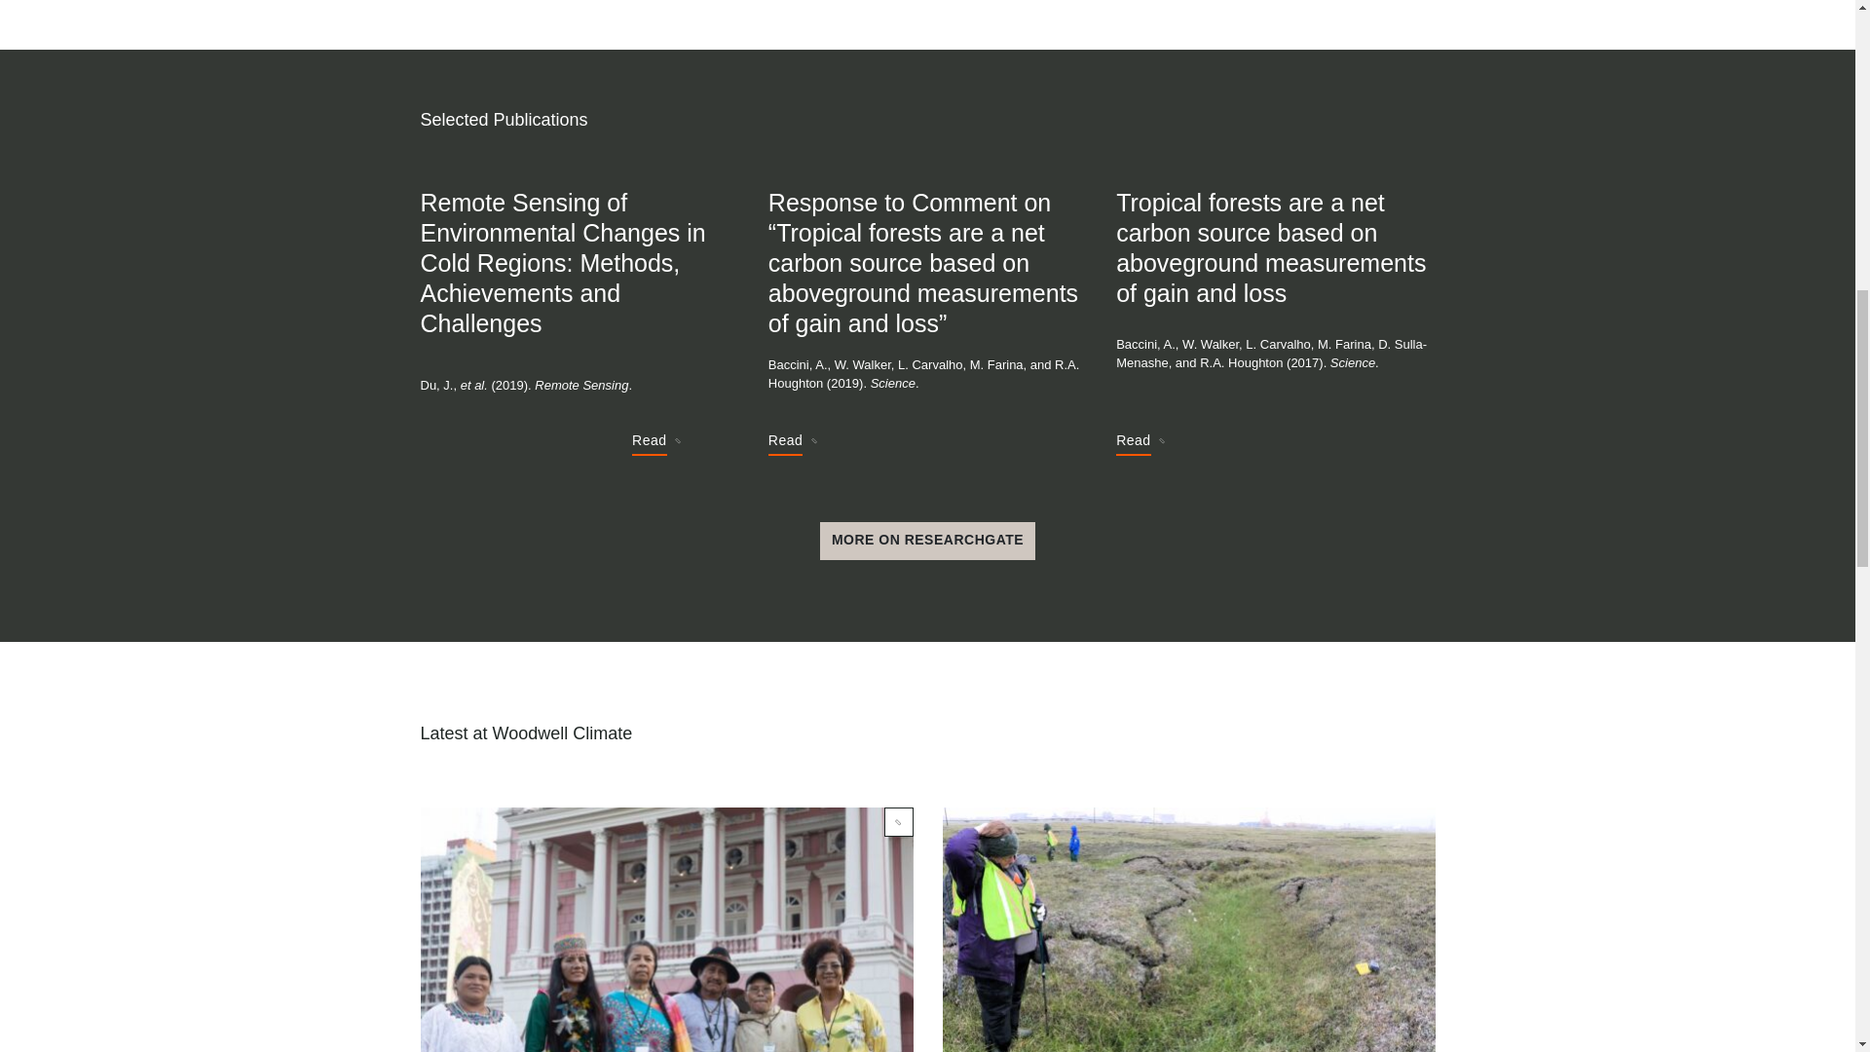 The height and width of the screenshot is (1052, 1870). I want to click on Read, so click(792, 443).